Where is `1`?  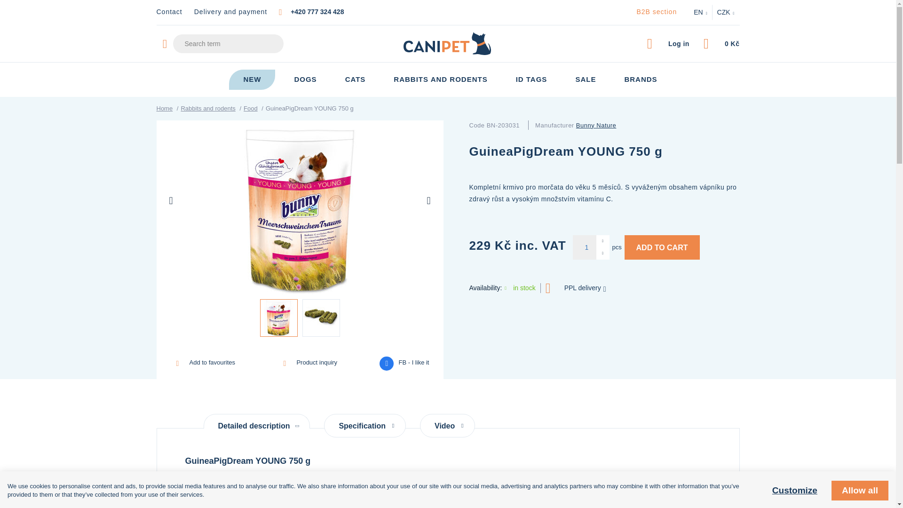 1 is located at coordinates (584, 247).